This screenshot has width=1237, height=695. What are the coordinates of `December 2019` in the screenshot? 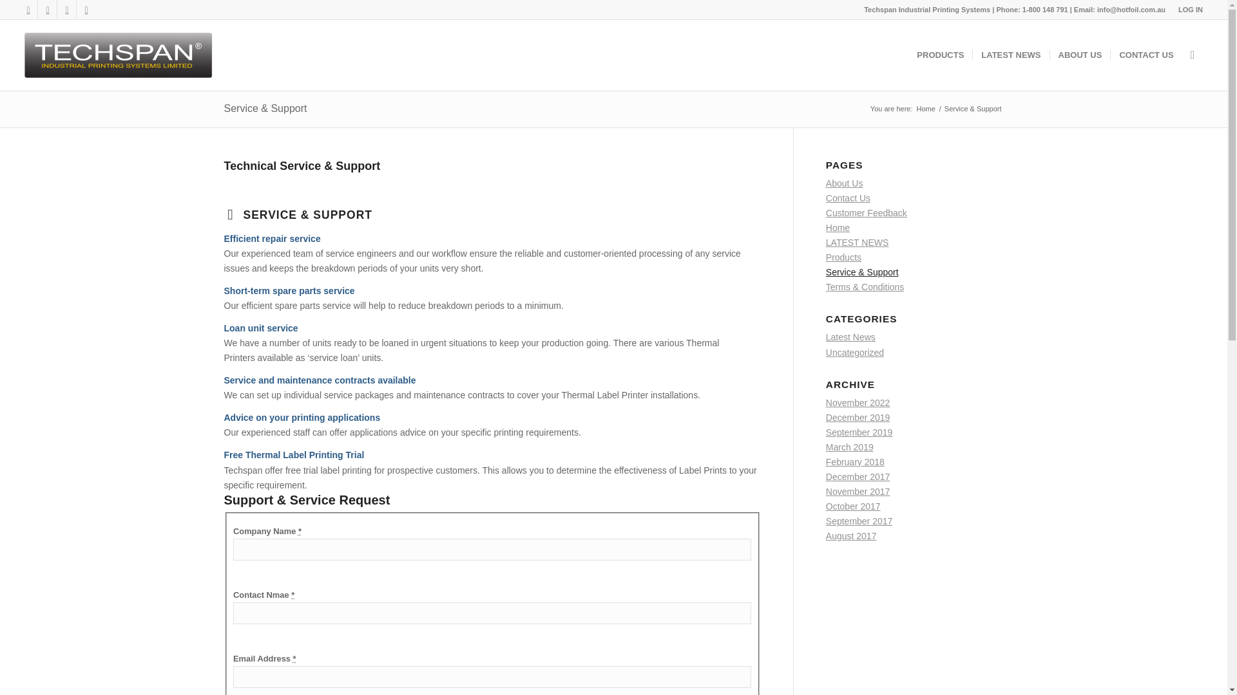 It's located at (858, 417).